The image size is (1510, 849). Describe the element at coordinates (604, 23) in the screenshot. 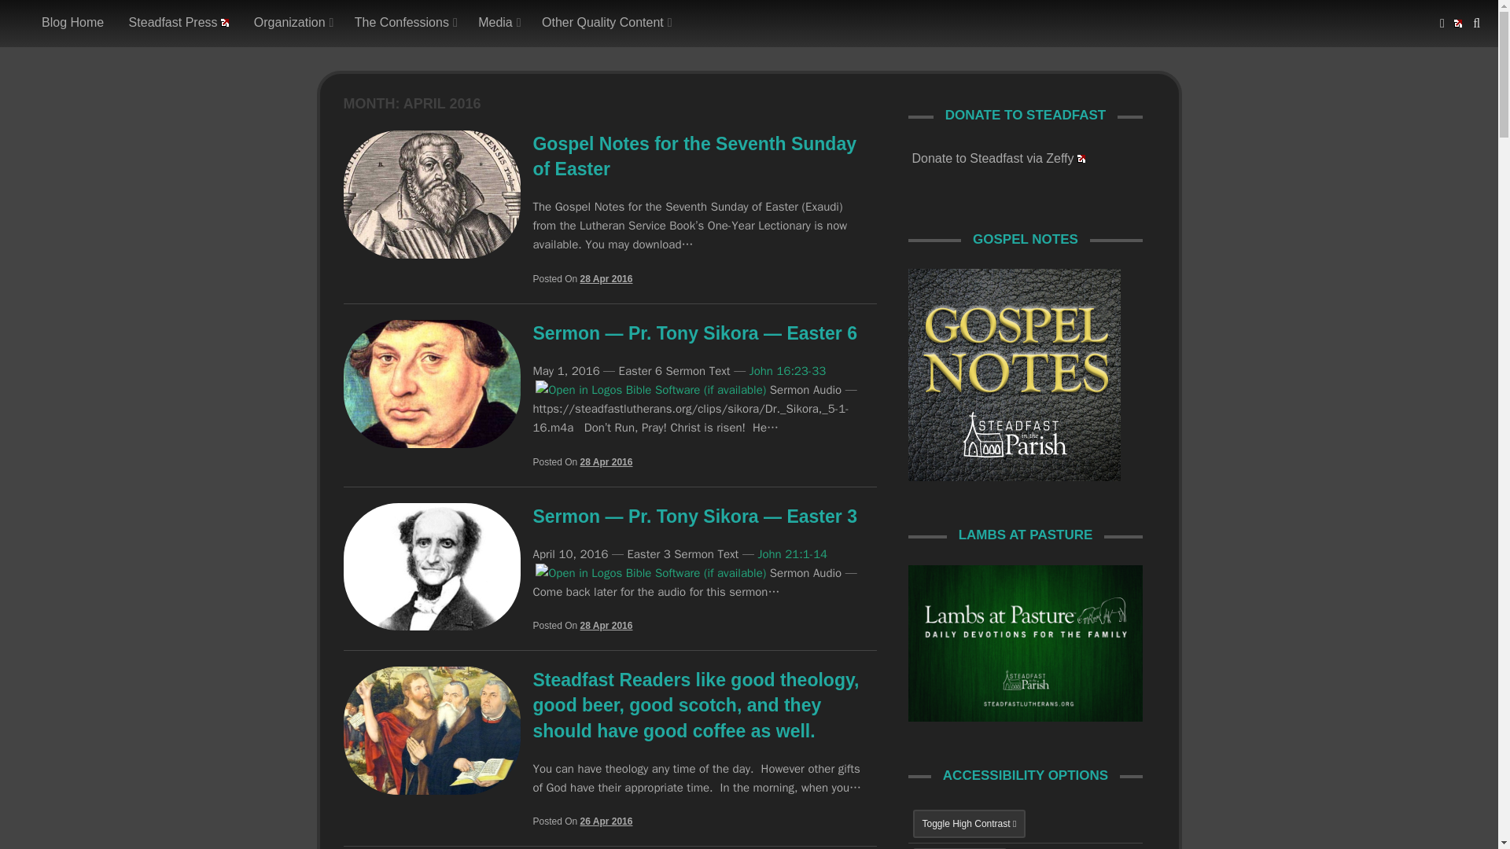

I see `Other Quality Content` at that location.